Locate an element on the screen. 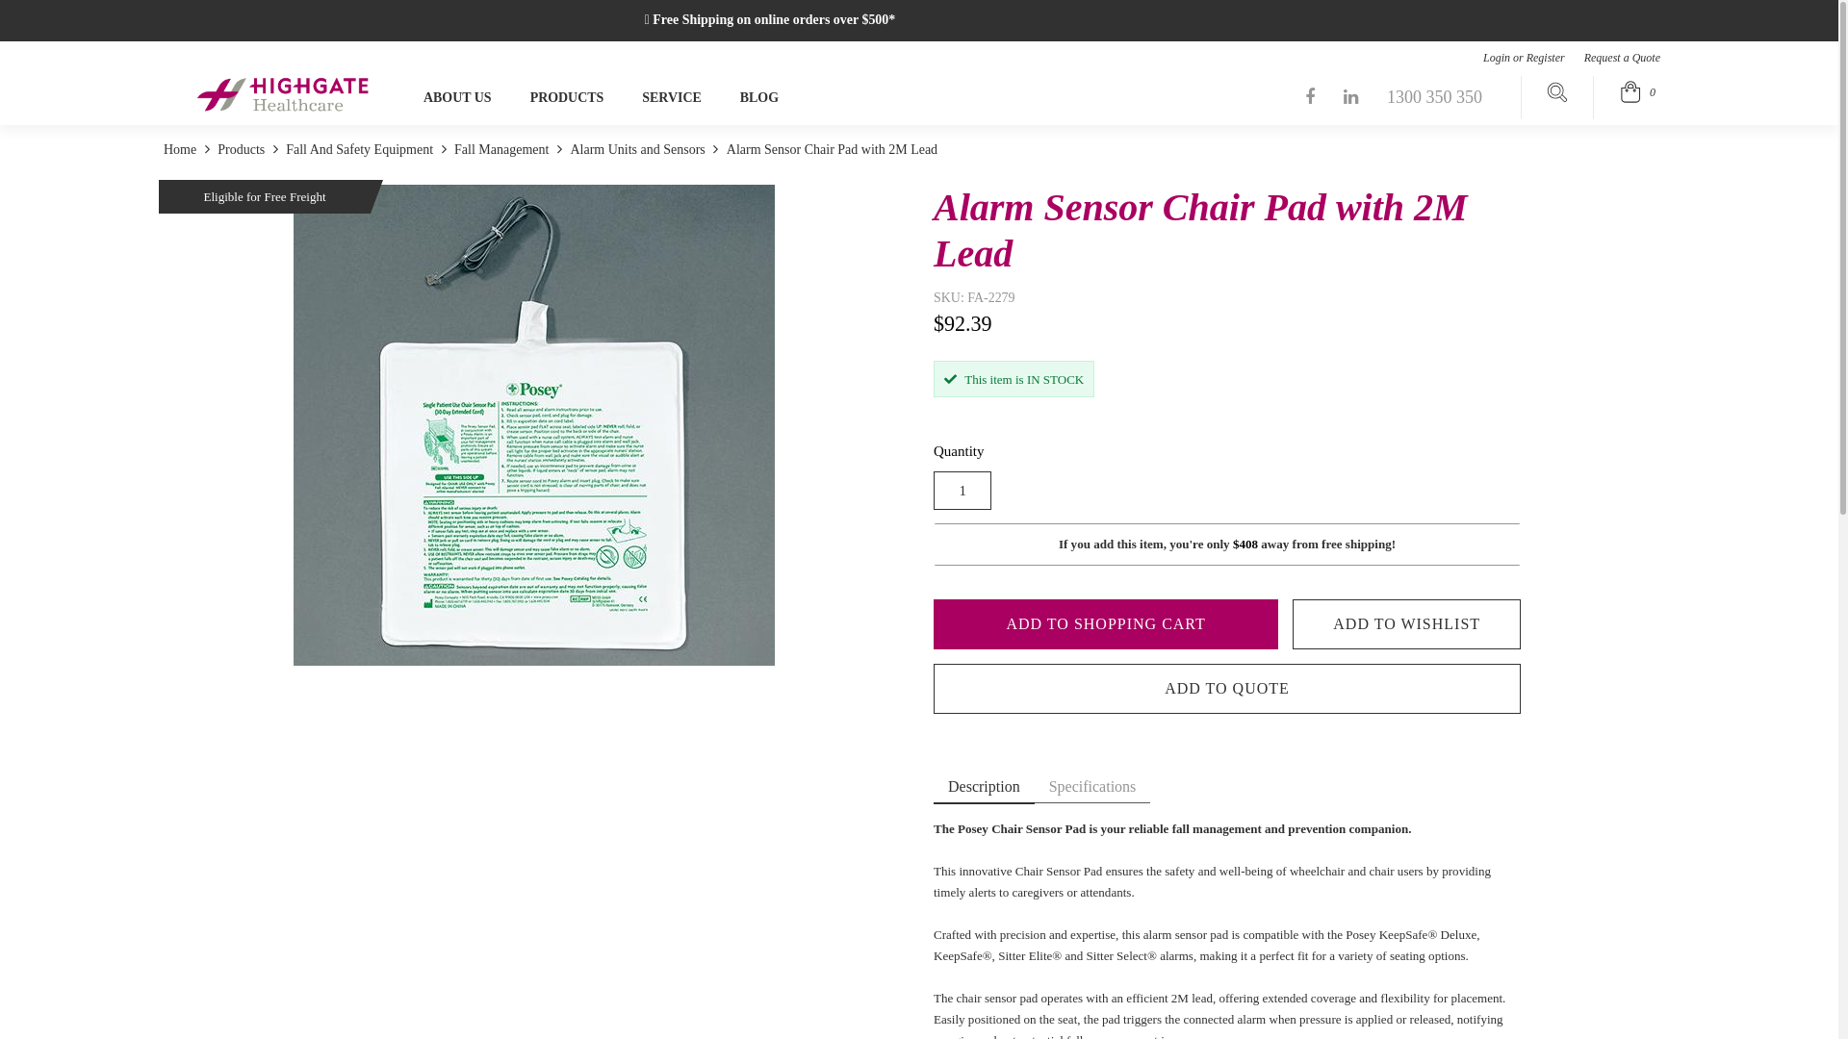 The width and height of the screenshot is (1848, 1039). Highgate Healthcare is located at coordinates (284, 94).